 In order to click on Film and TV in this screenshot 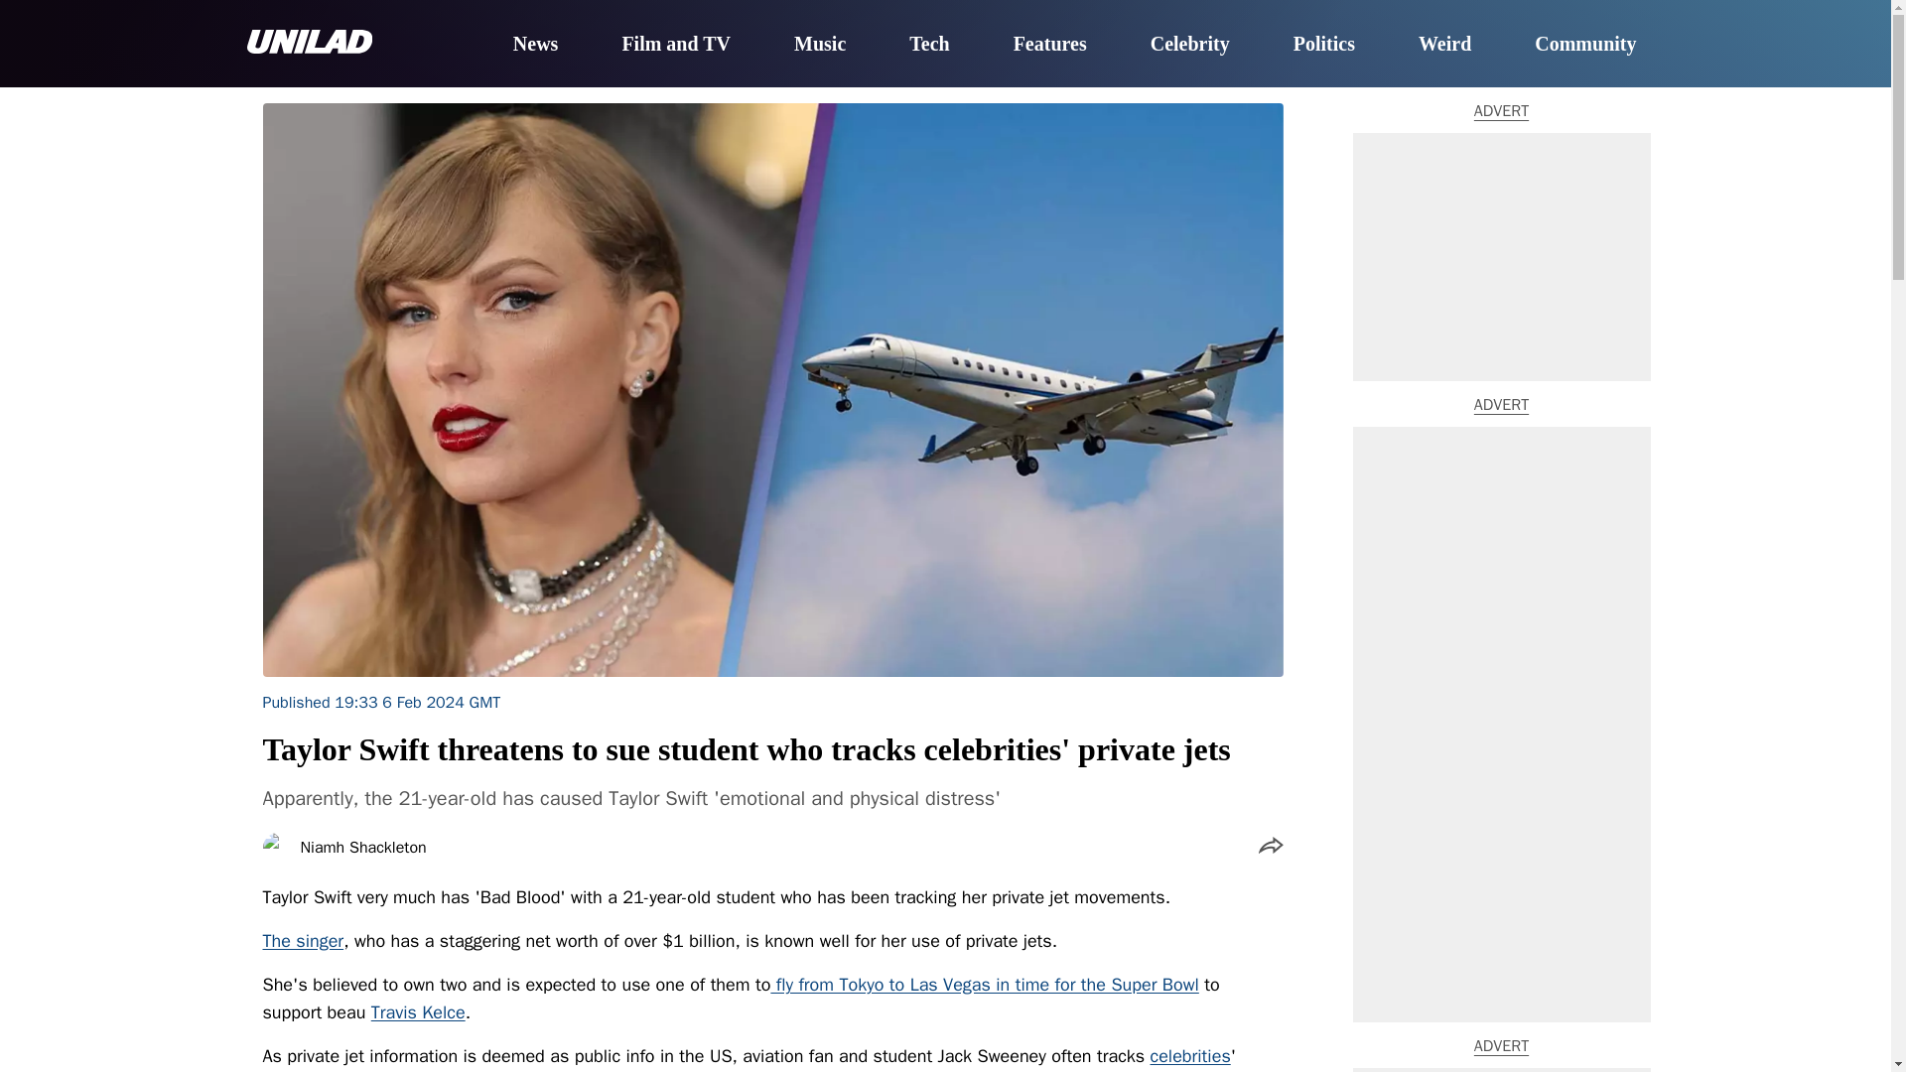, I will do `click(675, 45)`.